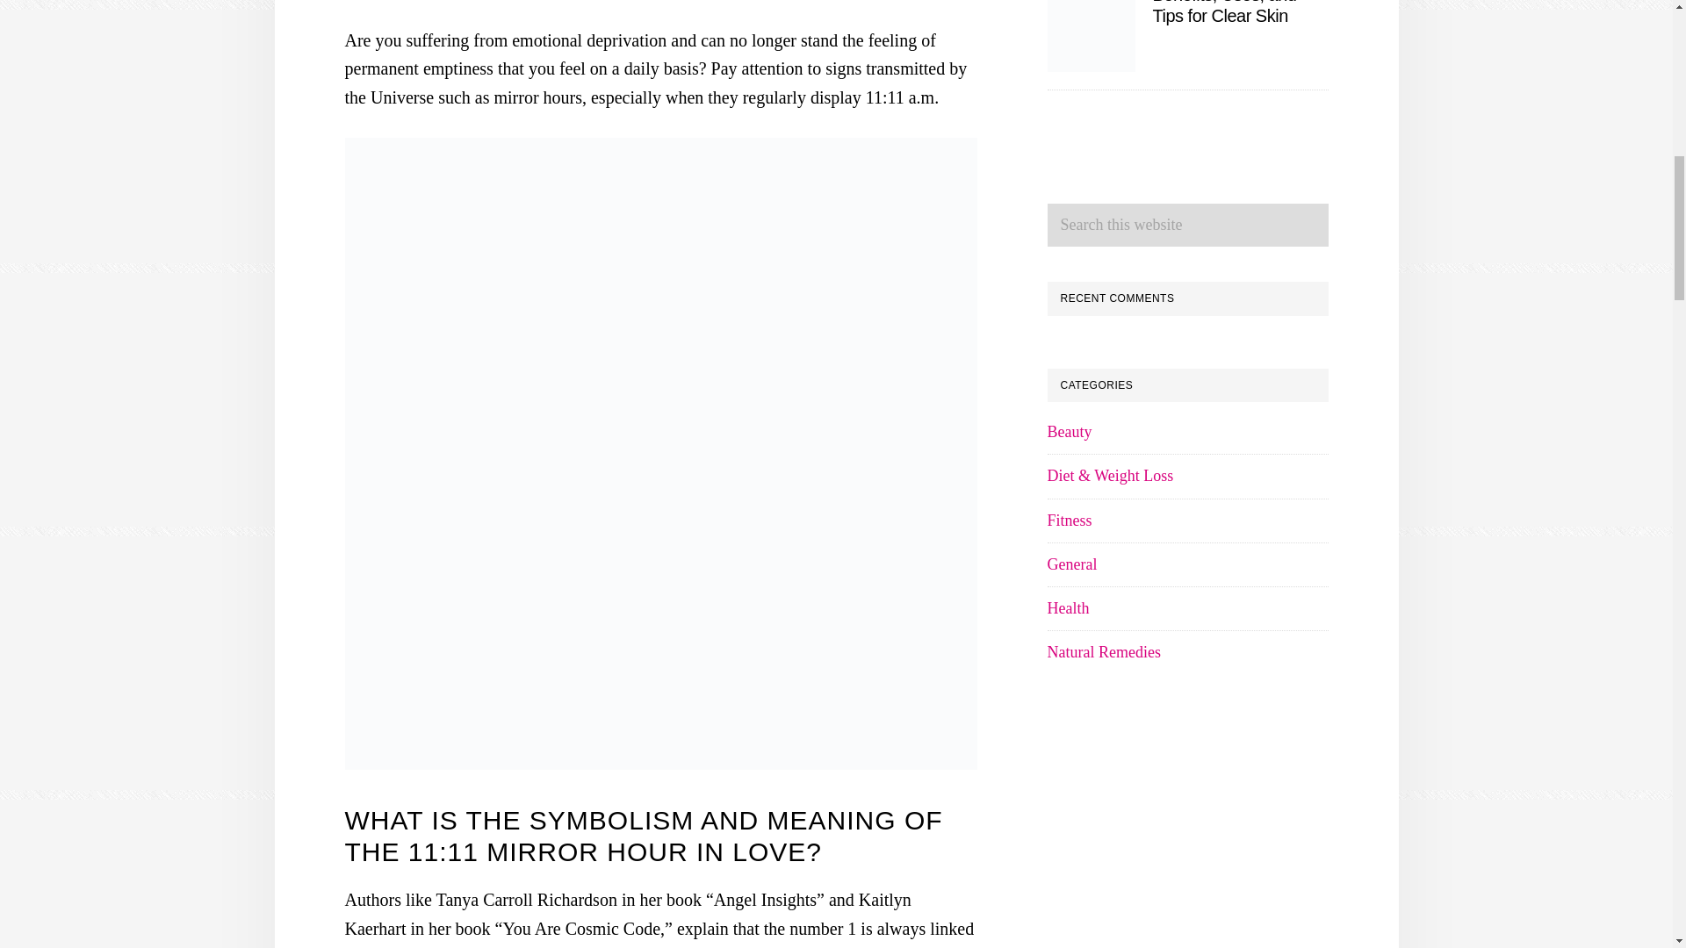 The width and height of the screenshot is (1686, 948). Describe the element at coordinates (1103, 651) in the screenshot. I see `Natural Remedies` at that location.